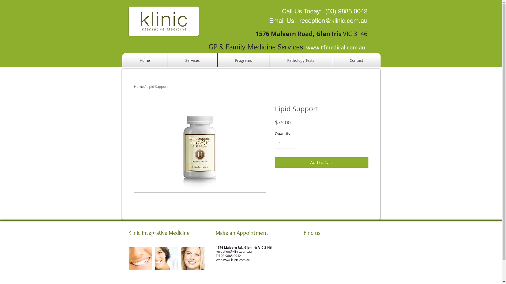 The width and height of the screenshot is (506, 284). I want to click on Contact, so click(356, 60).